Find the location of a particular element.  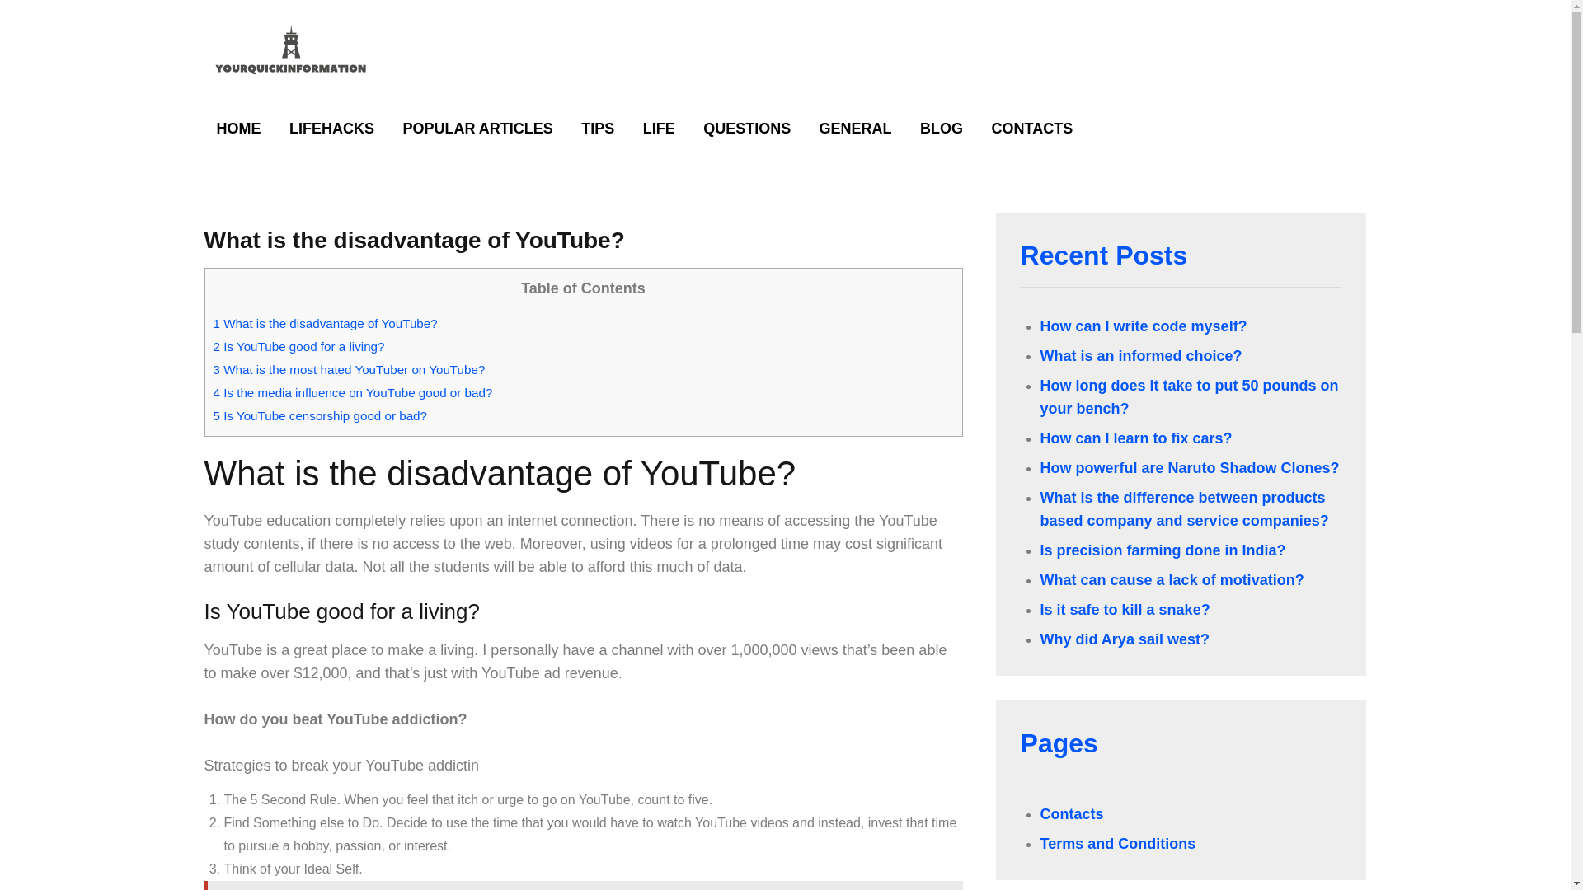

POPULAR ARTICLES is located at coordinates (477, 129).